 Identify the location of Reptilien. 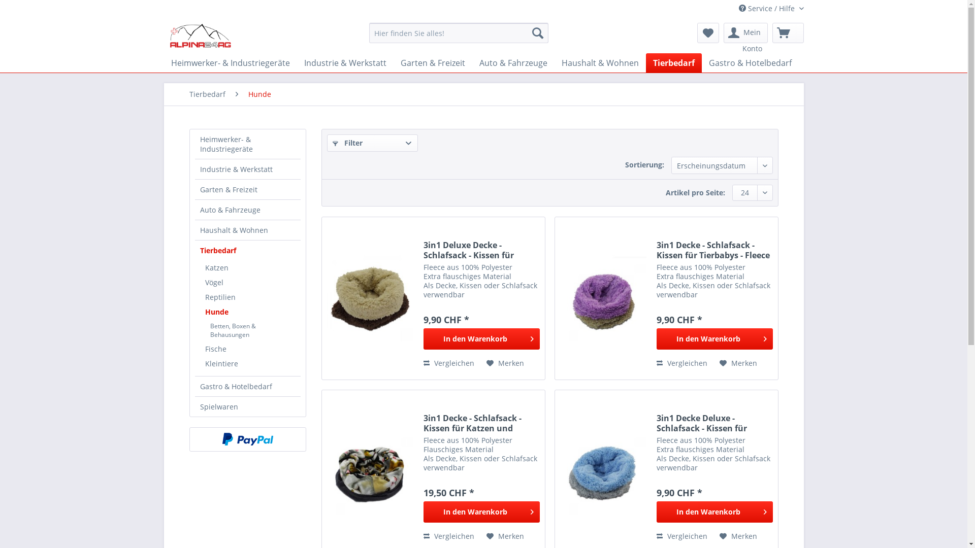
(250, 297).